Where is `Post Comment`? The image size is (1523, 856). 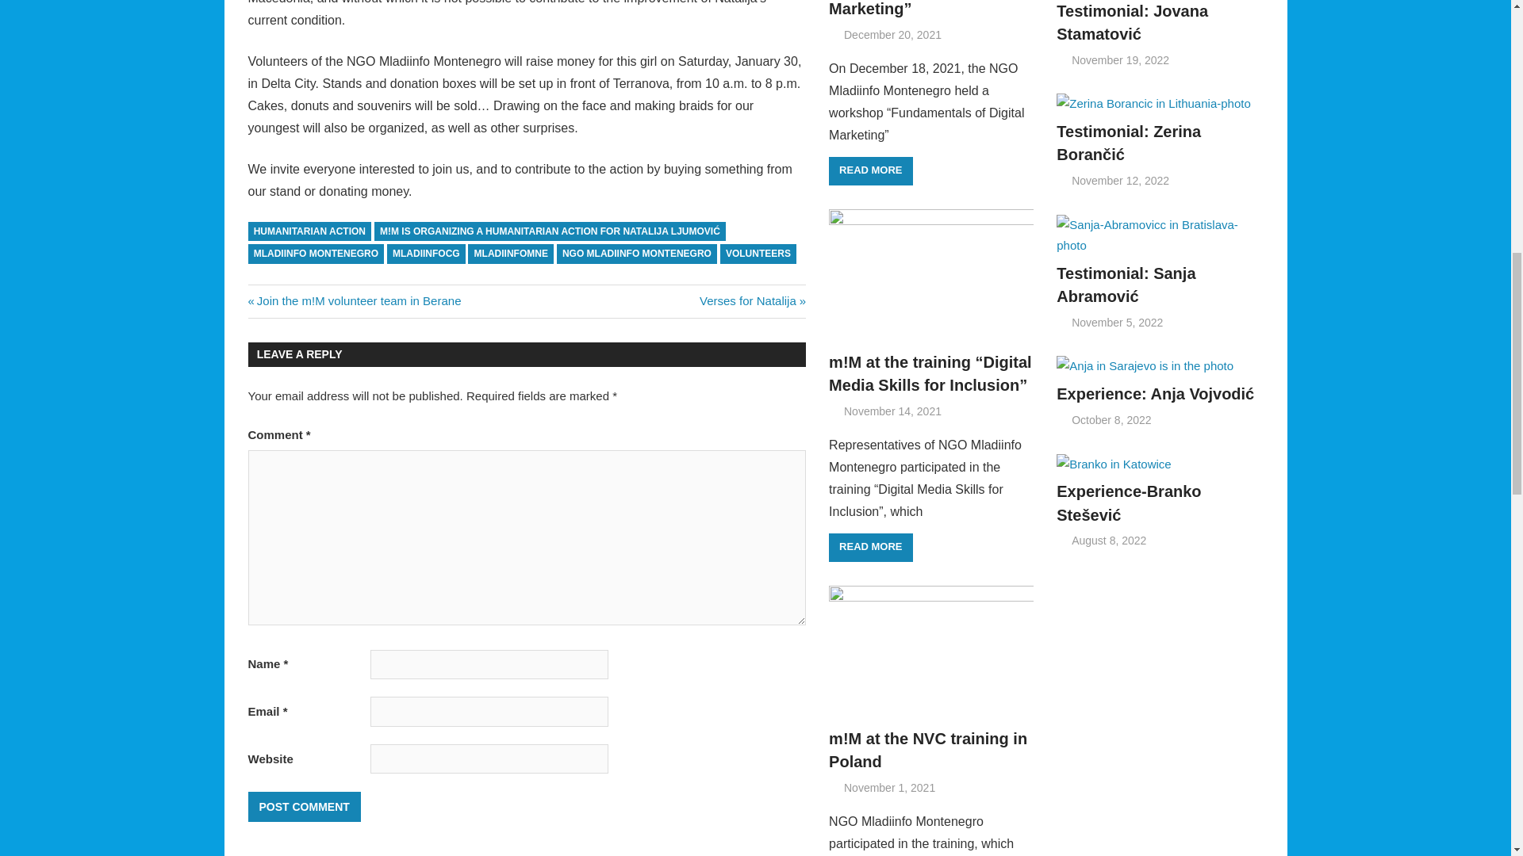
Post Comment is located at coordinates (303, 807).